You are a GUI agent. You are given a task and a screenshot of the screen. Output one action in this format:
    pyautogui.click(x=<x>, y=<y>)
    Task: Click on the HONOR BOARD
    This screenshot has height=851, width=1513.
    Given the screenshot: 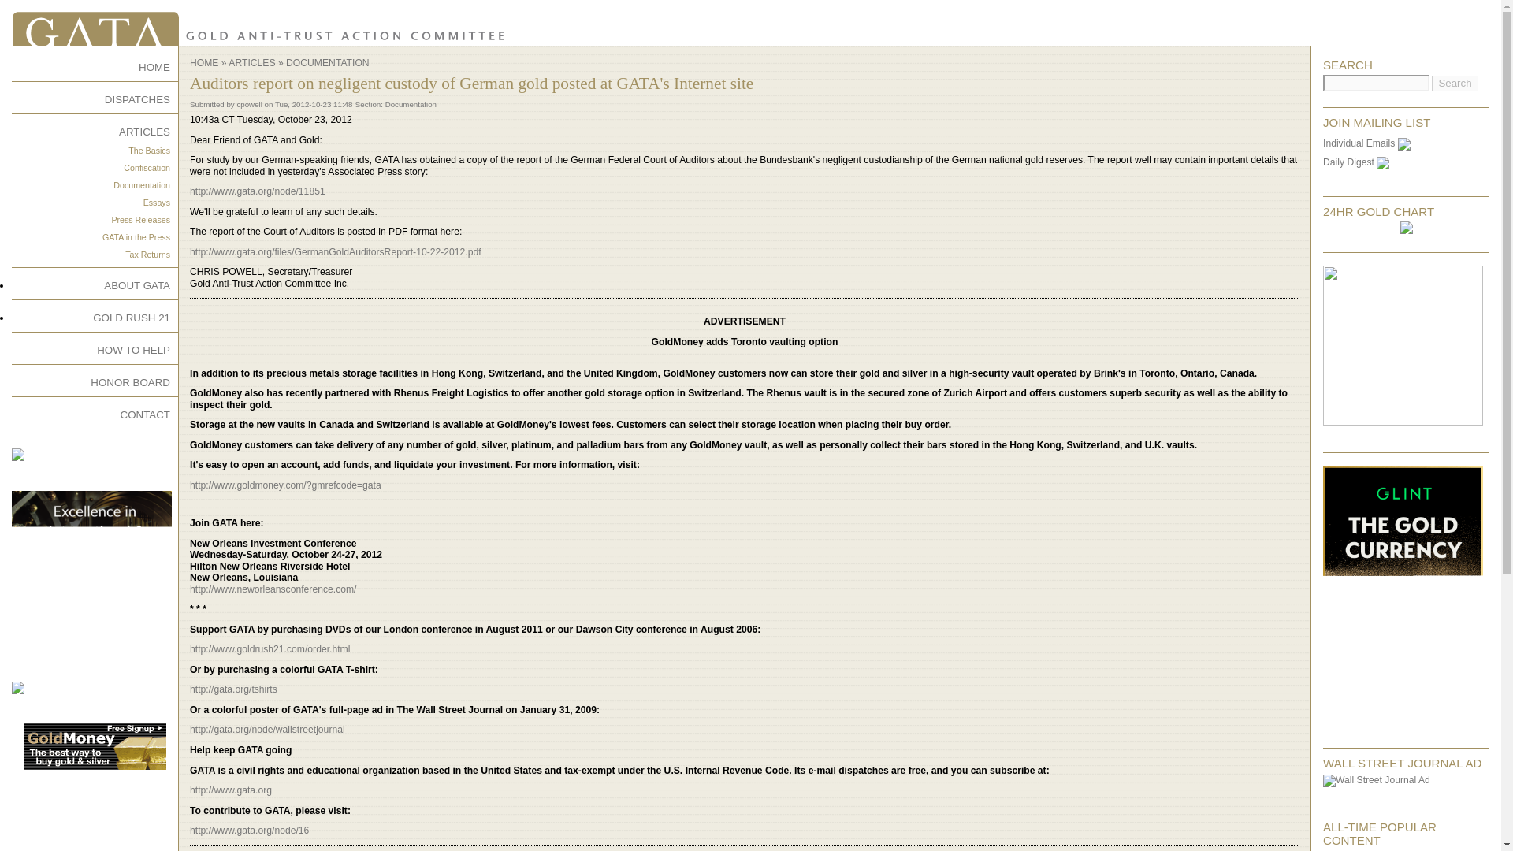 What is the action you would take?
    pyautogui.click(x=130, y=382)
    